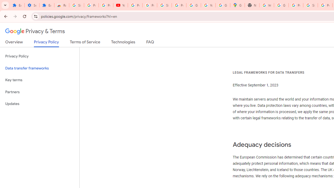 This screenshot has width=334, height=188. Describe the element at coordinates (194, 5) in the screenshot. I see `Google Account` at that location.